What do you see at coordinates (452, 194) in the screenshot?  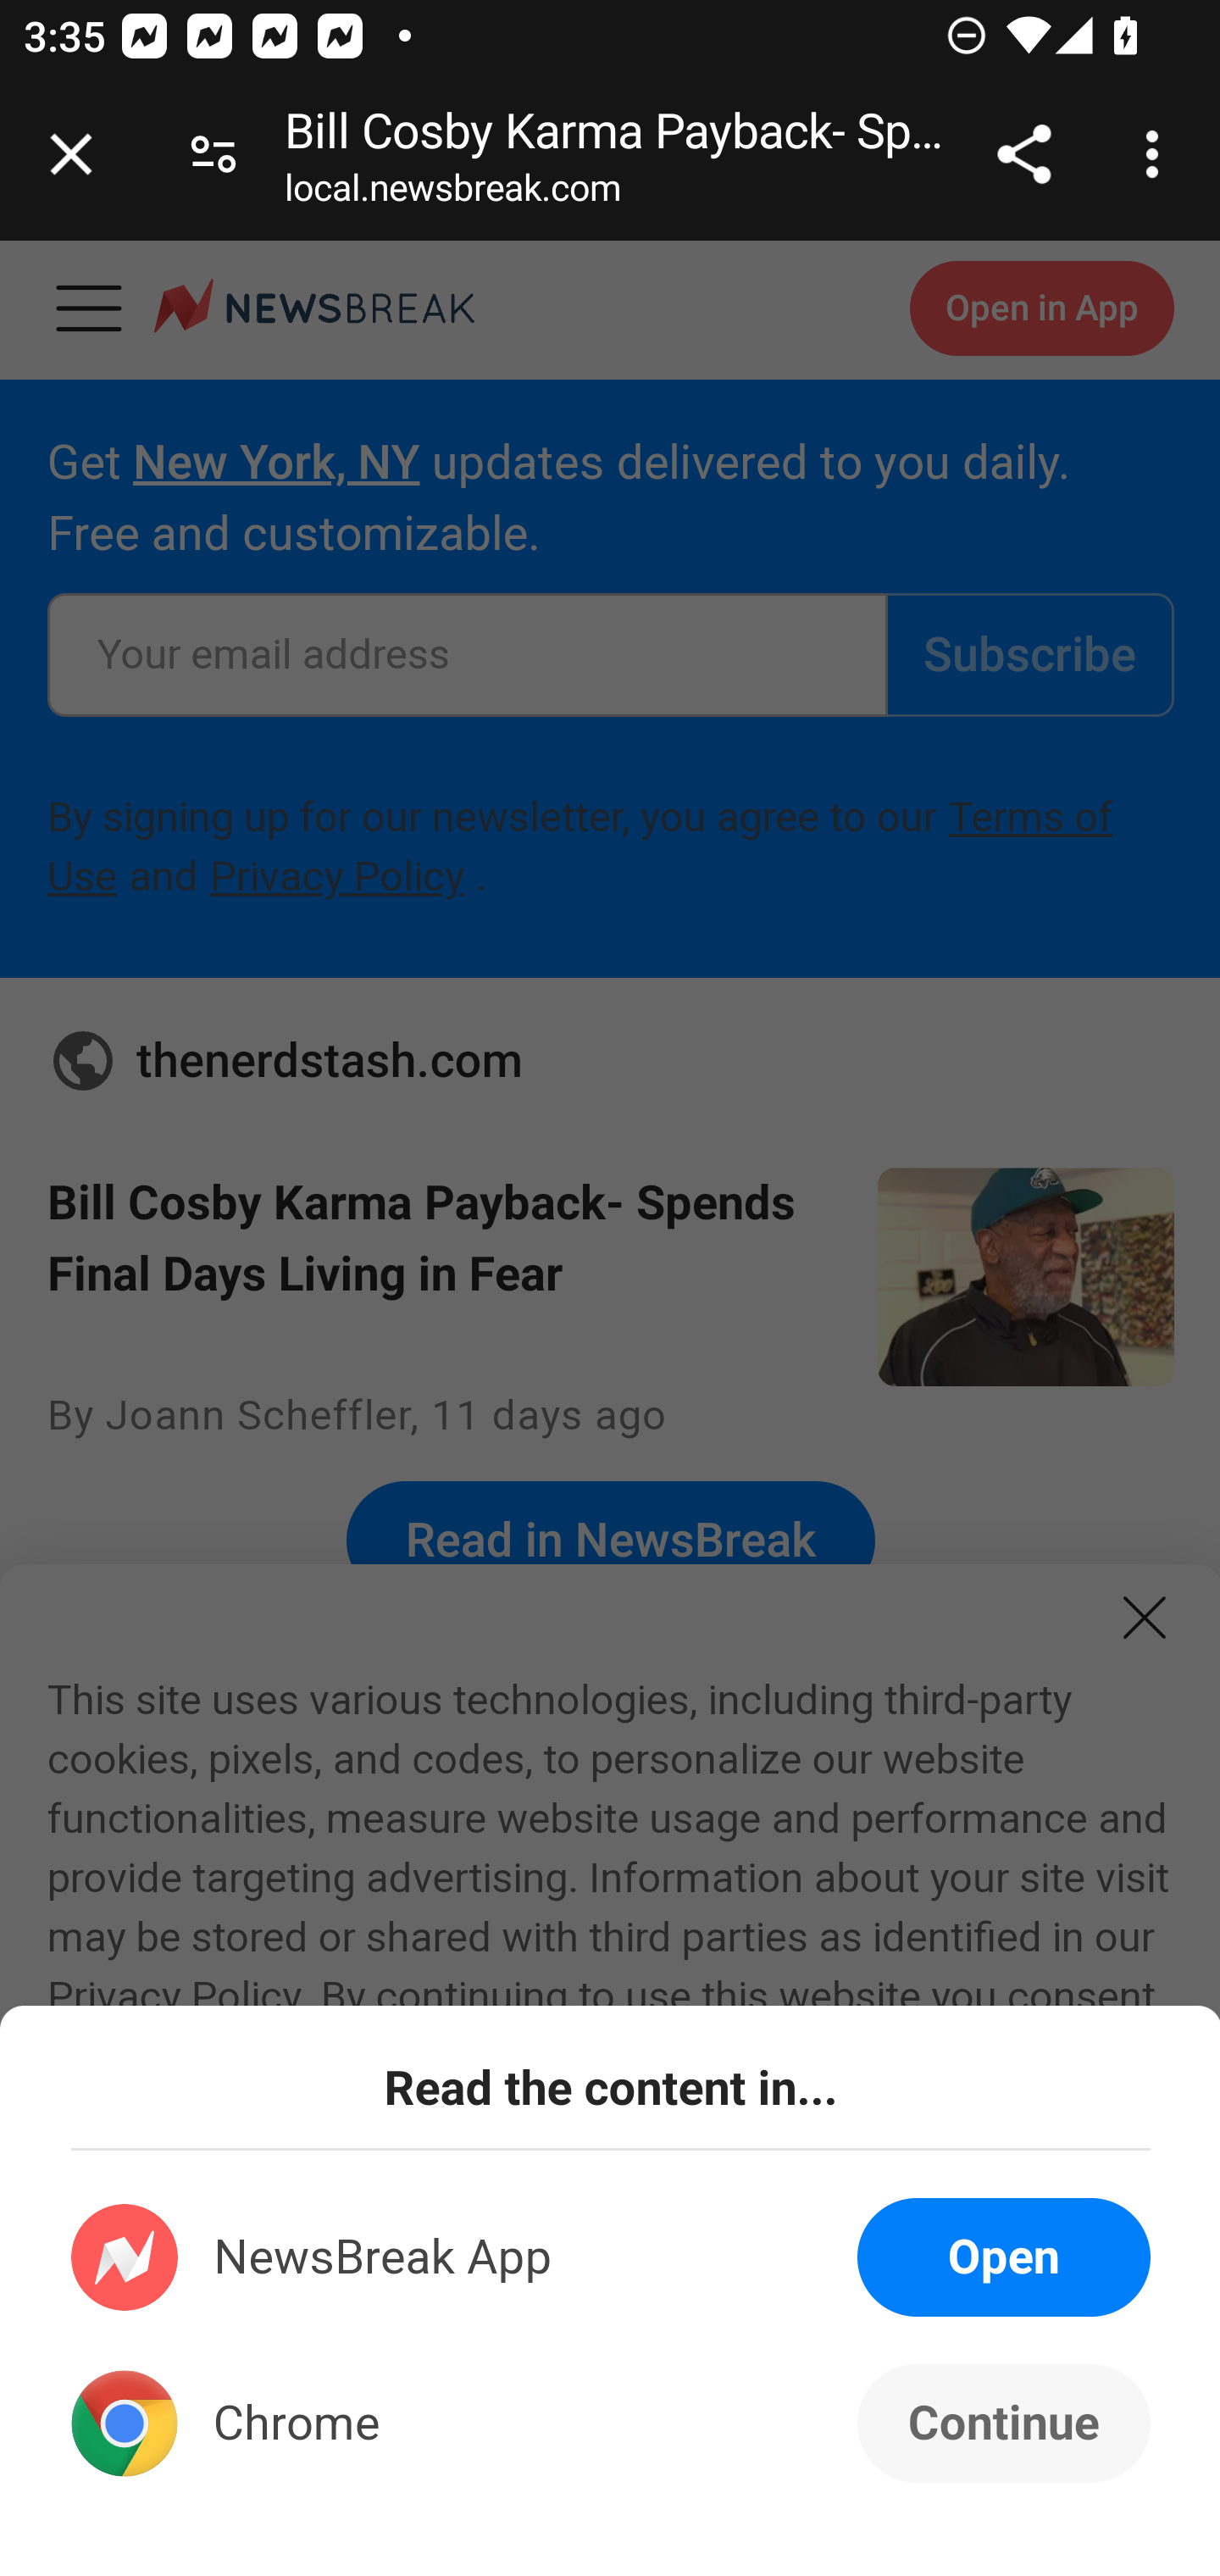 I see `local.newsbreak.com` at bounding box center [452, 194].